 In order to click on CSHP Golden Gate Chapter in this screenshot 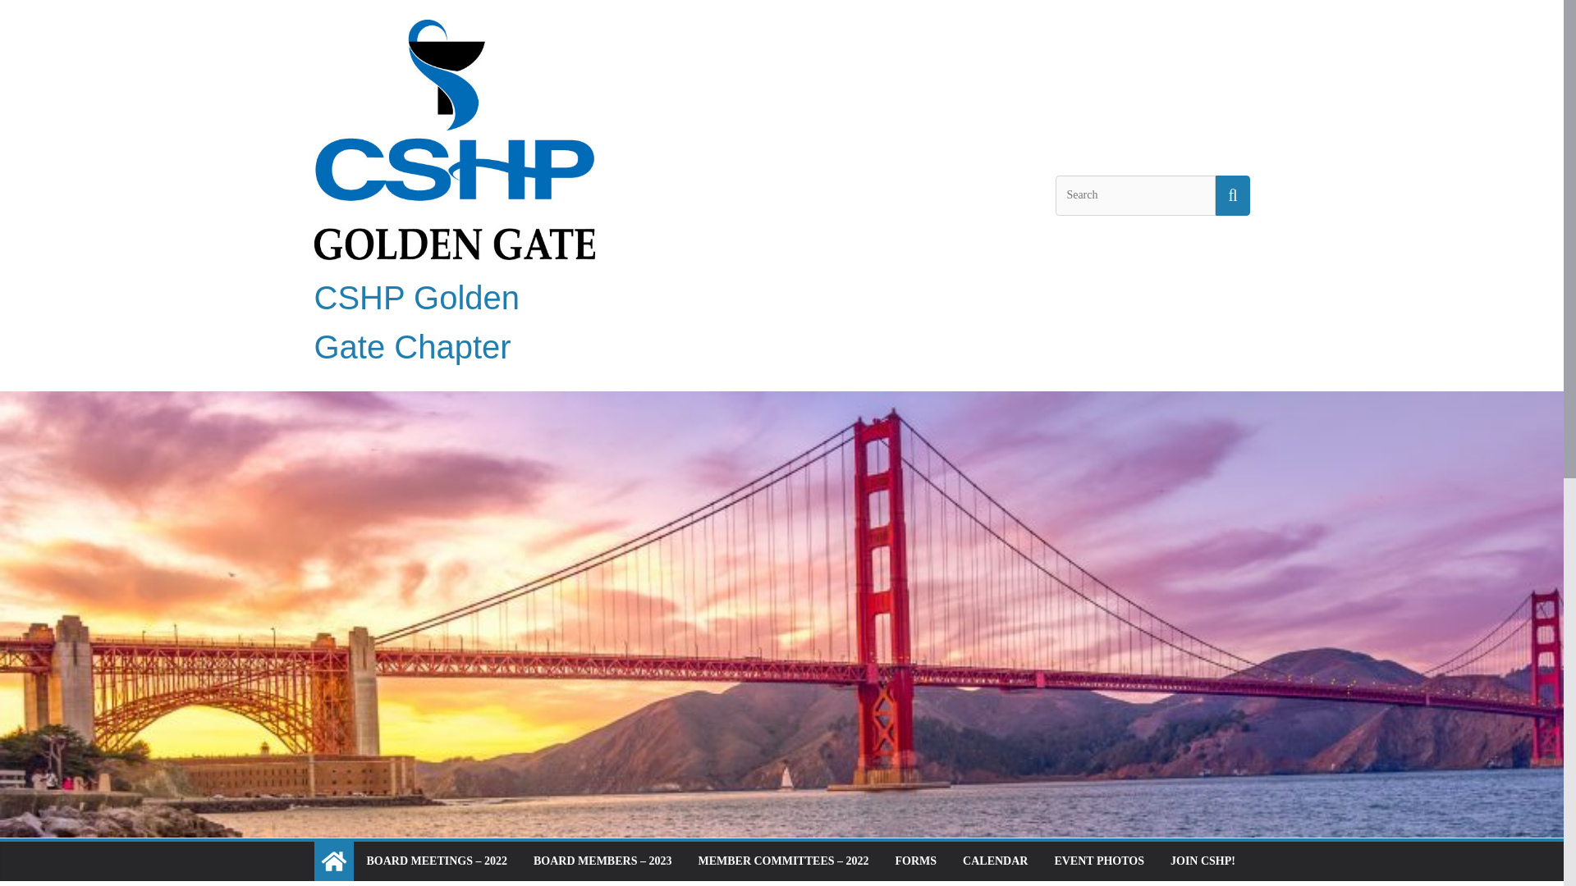, I will do `click(333, 861)`.